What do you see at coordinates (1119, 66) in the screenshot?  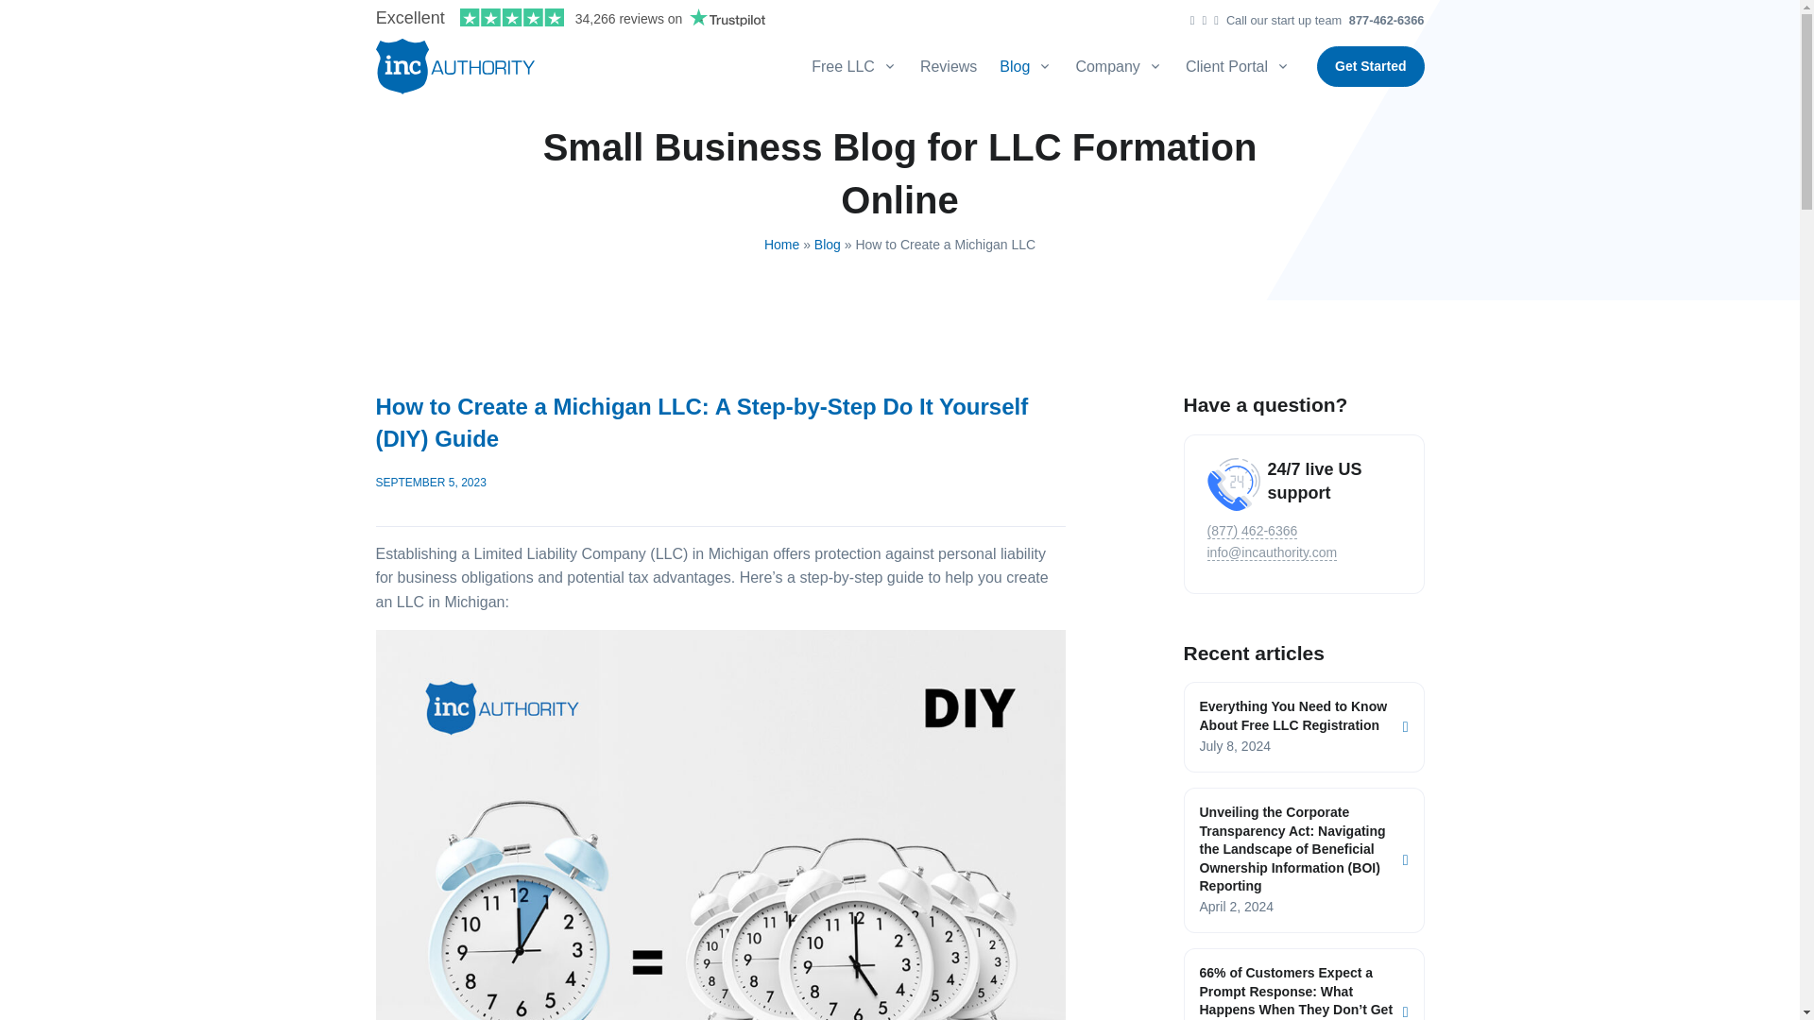 I see `Company` at bounding box center [1119, 66].